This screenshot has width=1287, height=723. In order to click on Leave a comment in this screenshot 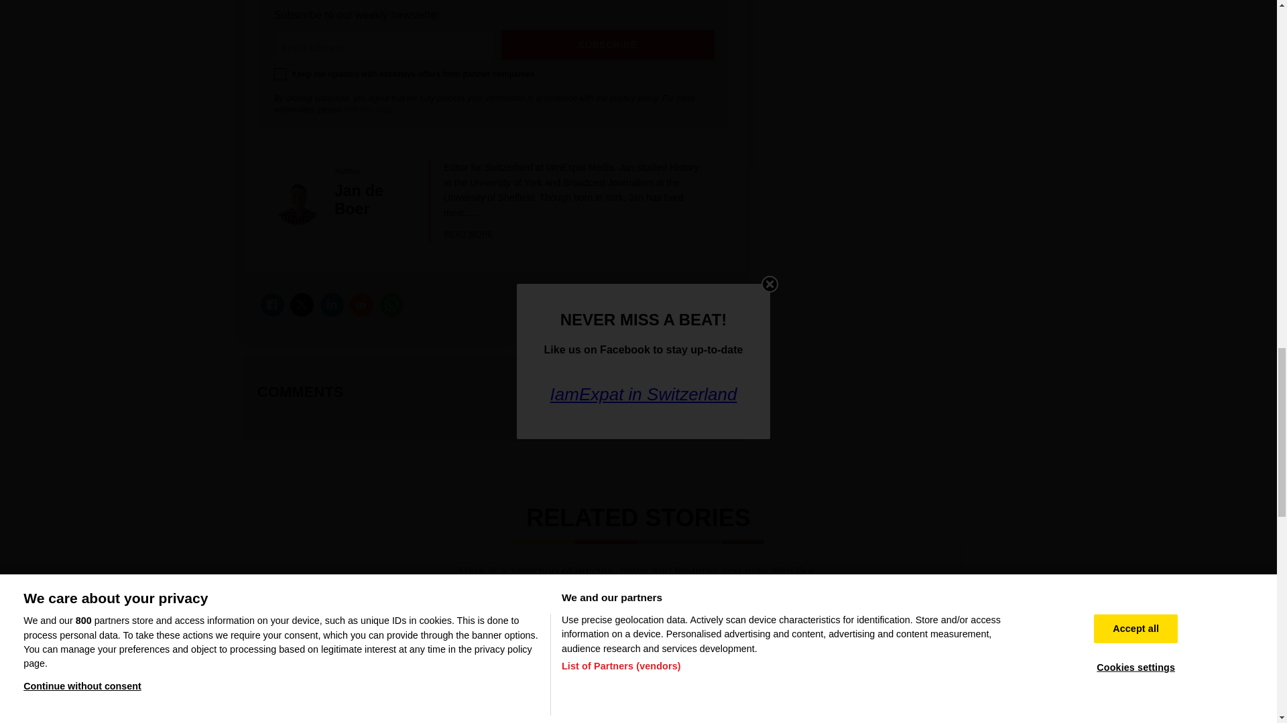, I will do `click(669, 392)`.